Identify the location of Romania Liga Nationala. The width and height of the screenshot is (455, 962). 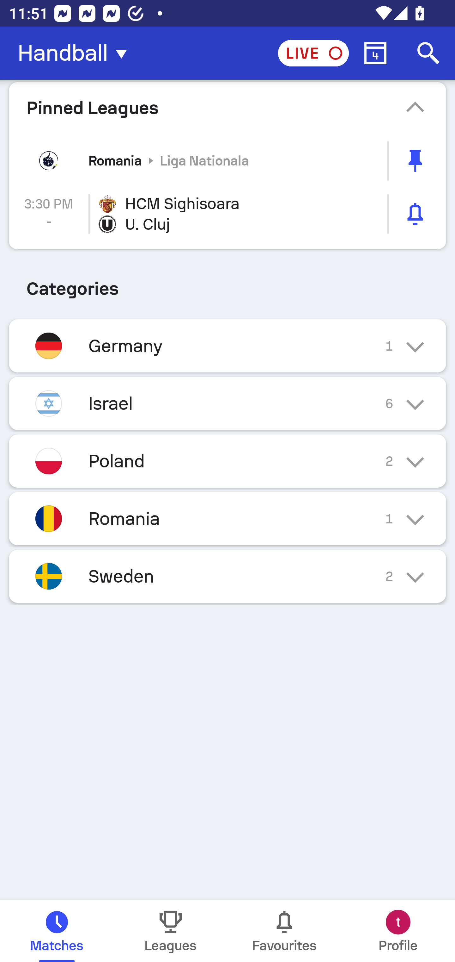
(227, 160).